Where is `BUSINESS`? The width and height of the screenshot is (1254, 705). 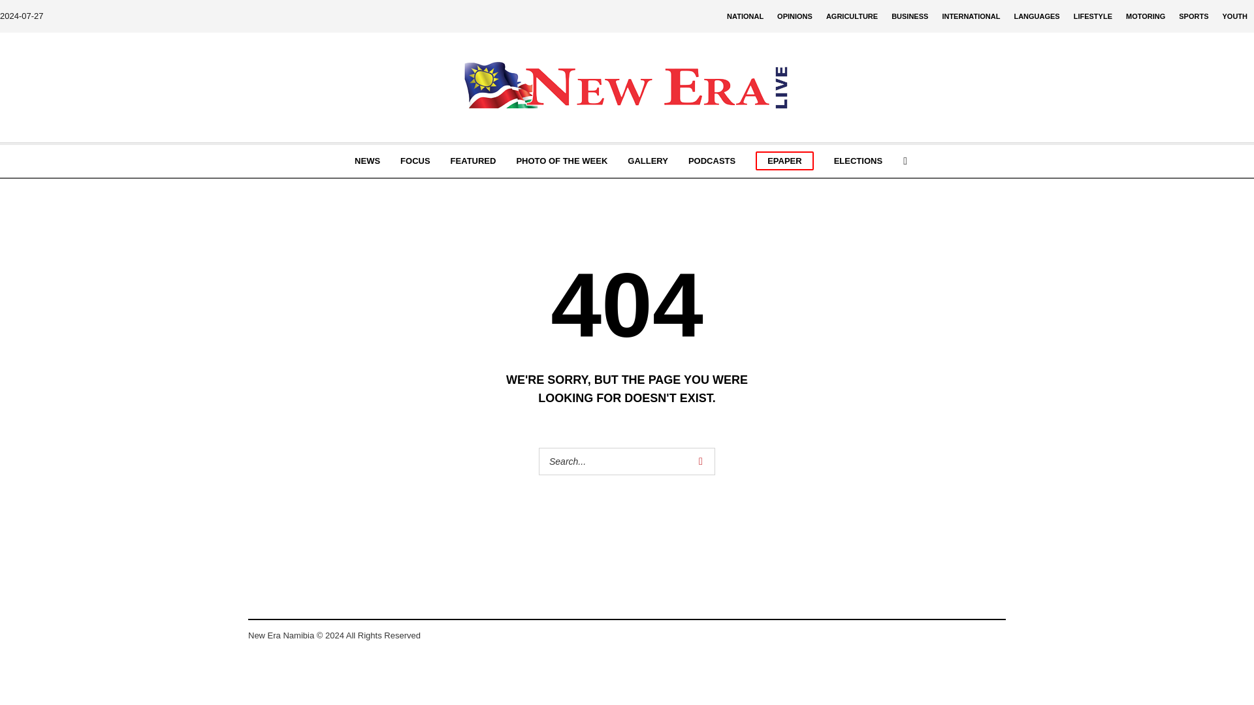 BUSINESS is located at coordinates (909, 16).